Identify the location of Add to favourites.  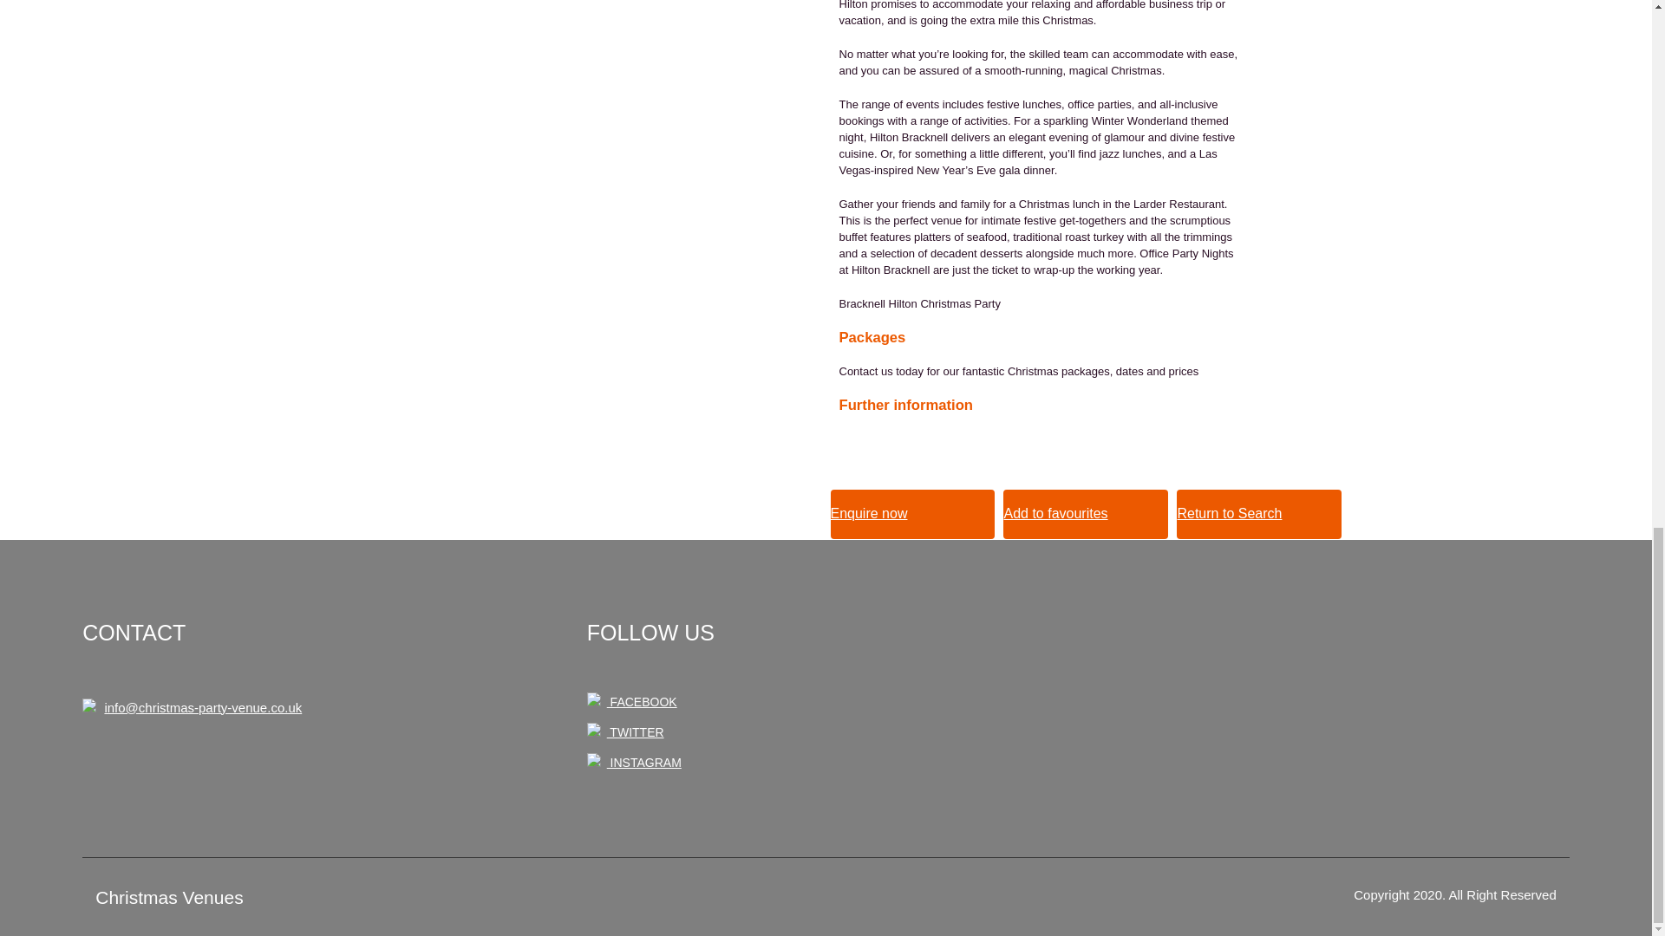
(1086, 515).